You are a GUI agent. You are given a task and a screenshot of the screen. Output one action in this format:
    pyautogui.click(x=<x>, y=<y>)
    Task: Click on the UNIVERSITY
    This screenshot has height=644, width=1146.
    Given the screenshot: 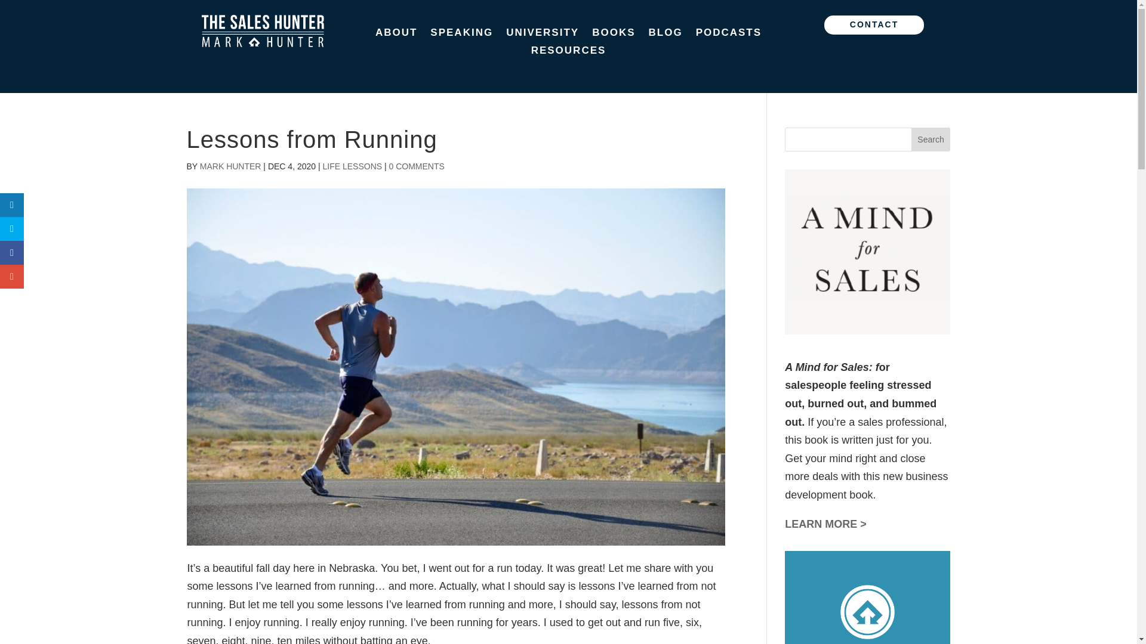 What is the action you would take?
    pyautogui.click(x=542, y=35)
    